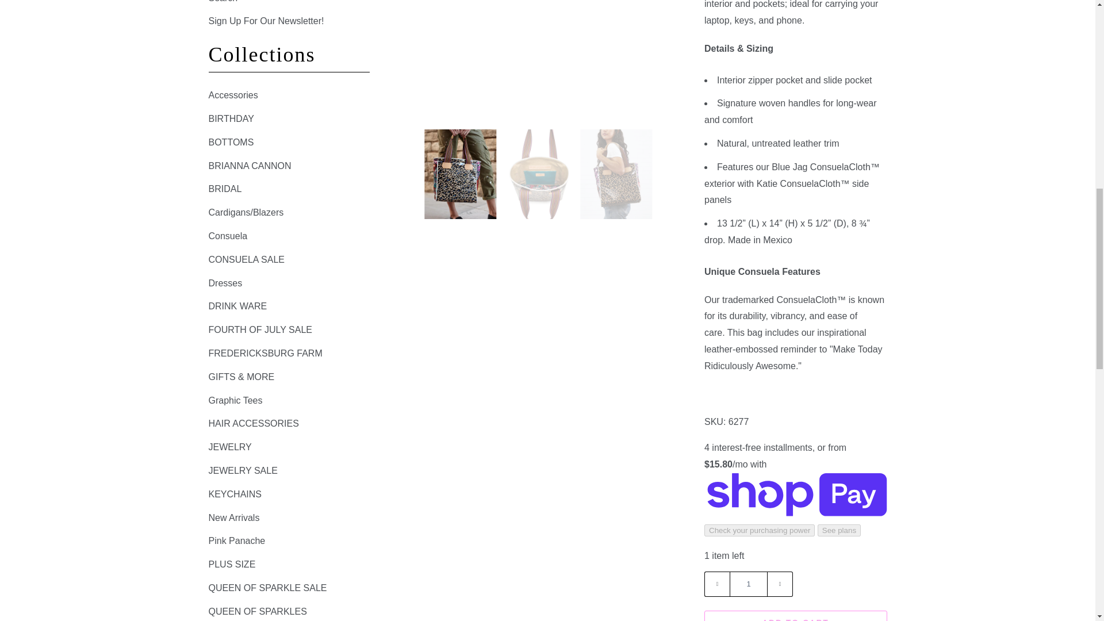 The width and height of the screenshot is (1104, 621). I want to click on FREDERICKSBURG FARM, so click(265, 353).